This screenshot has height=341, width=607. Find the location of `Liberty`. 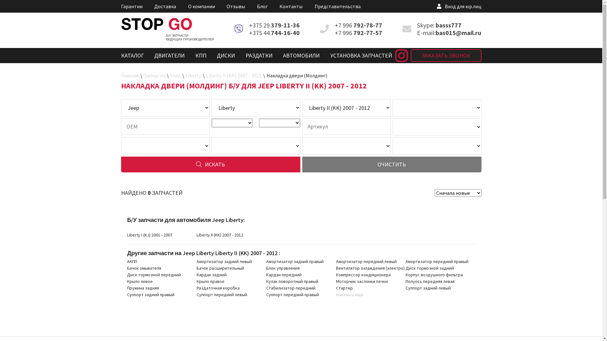

Liberty is located at coordinates (194, 75).